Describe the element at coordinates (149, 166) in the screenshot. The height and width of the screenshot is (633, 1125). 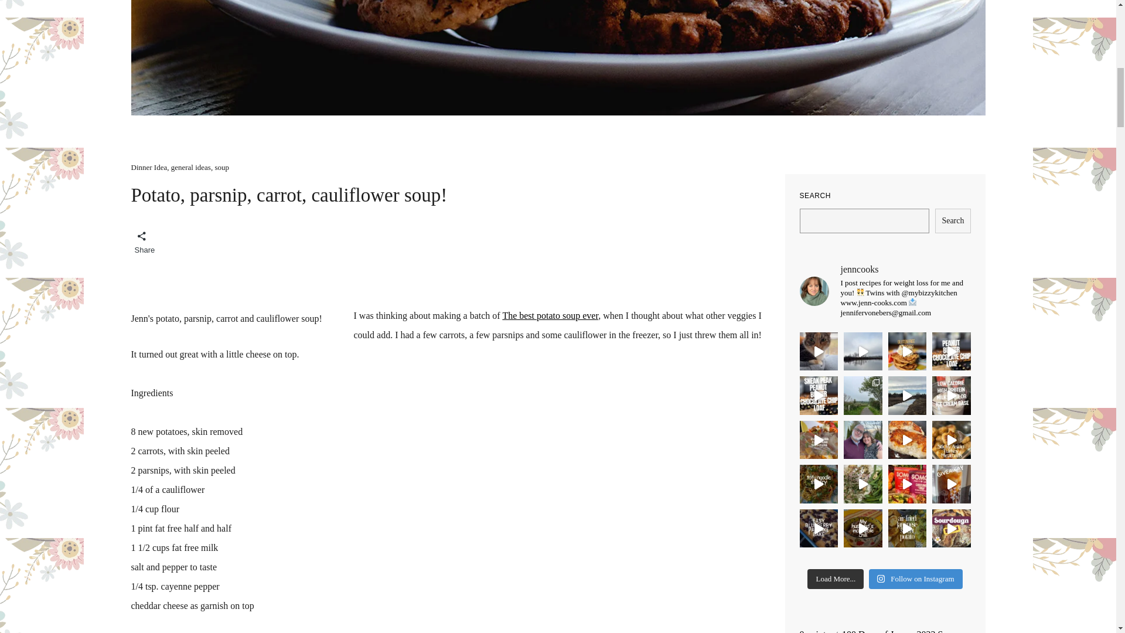
I see `Dinner Idea` at that location.